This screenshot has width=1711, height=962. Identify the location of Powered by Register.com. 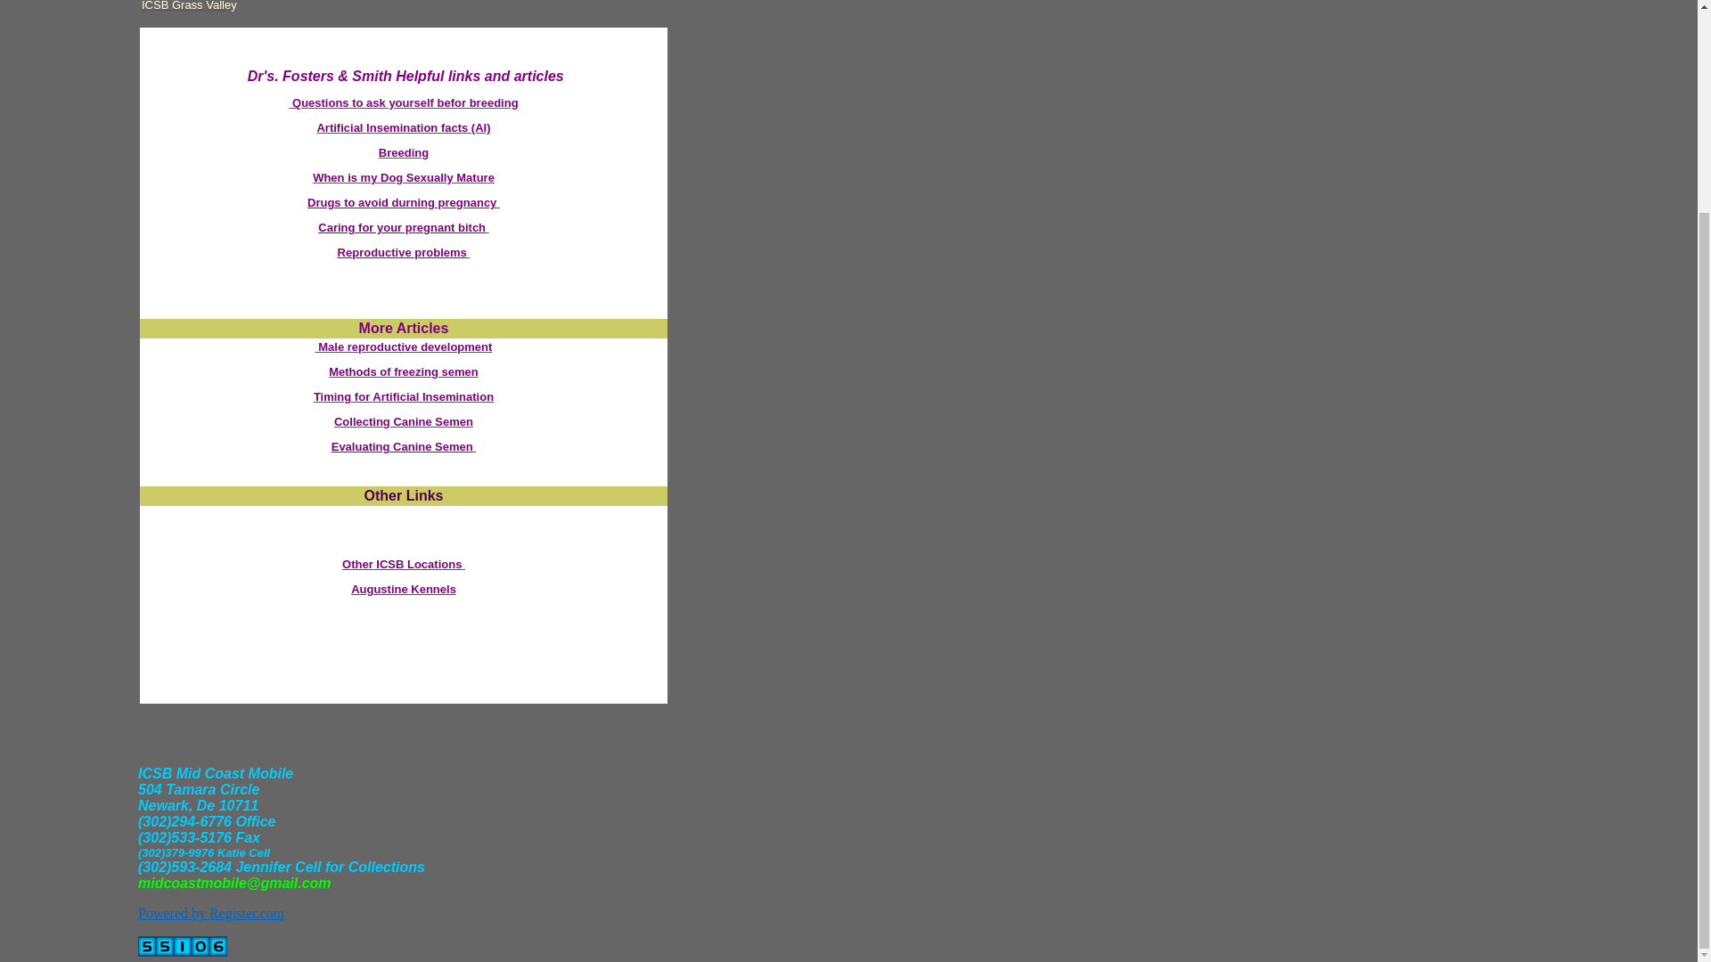
(210, 913).